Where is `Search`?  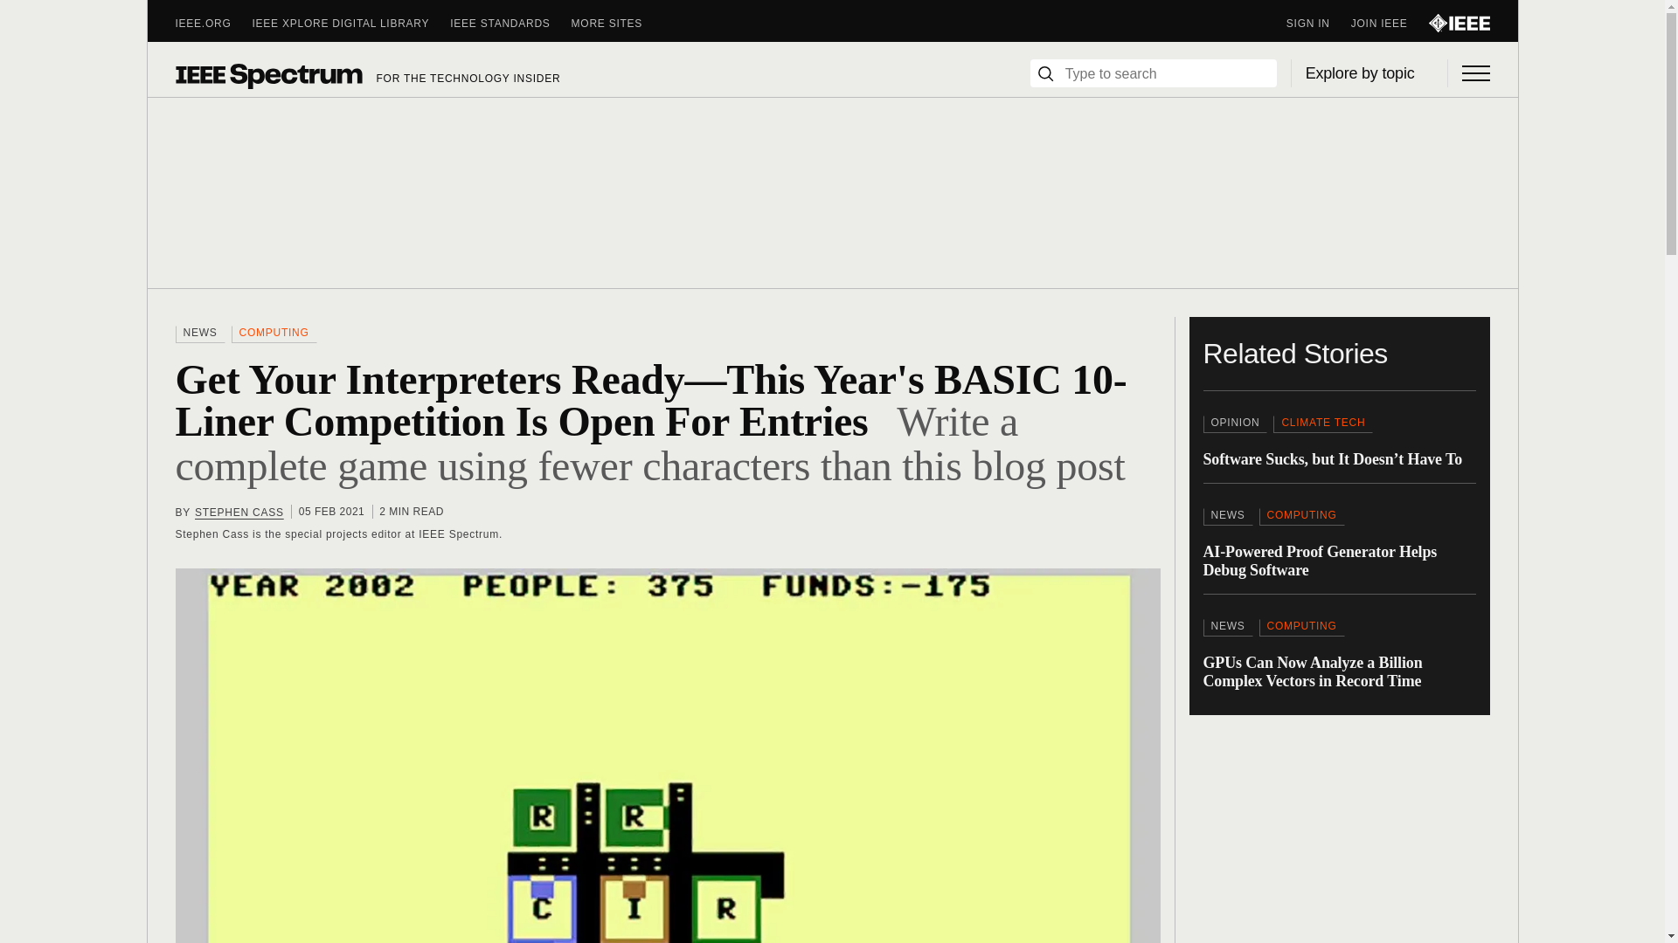 Search is located at coordinates (1045, 73).